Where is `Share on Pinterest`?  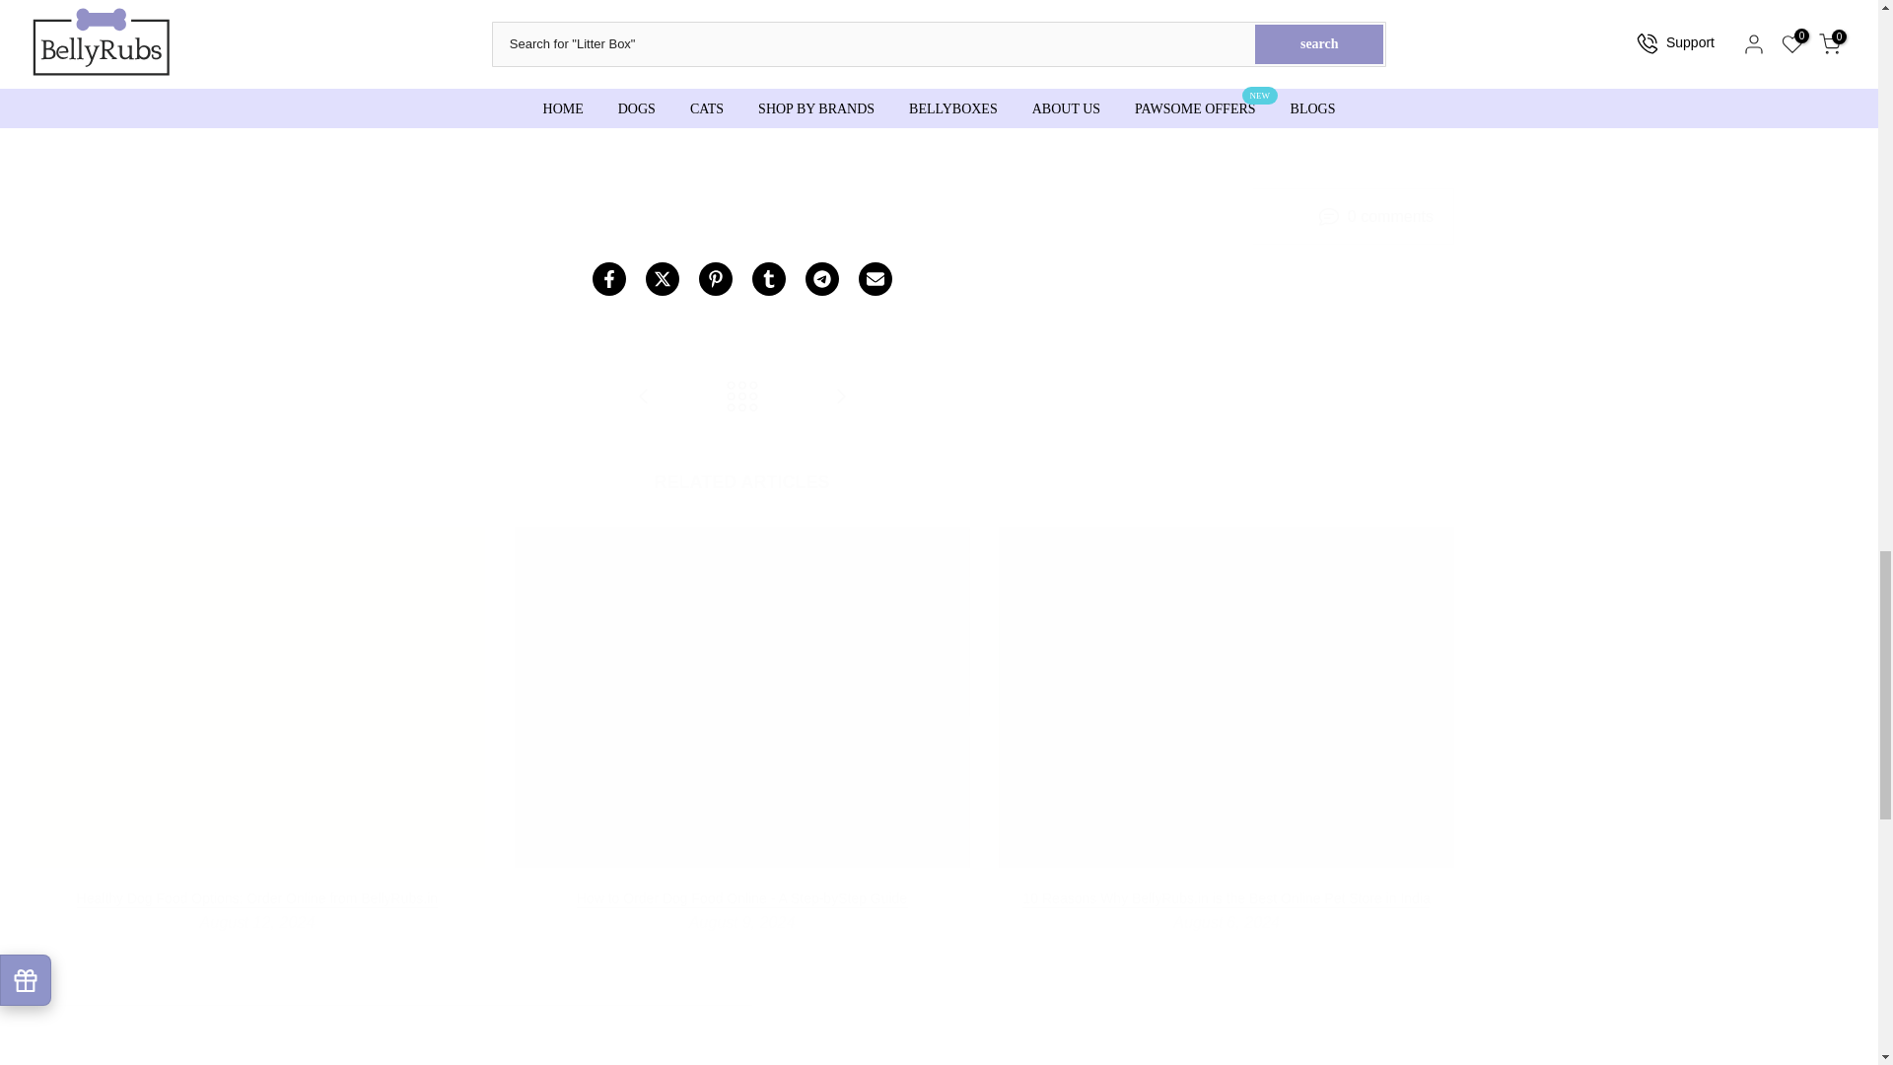 Share on Pinterest is located at coordinates (714, 278).